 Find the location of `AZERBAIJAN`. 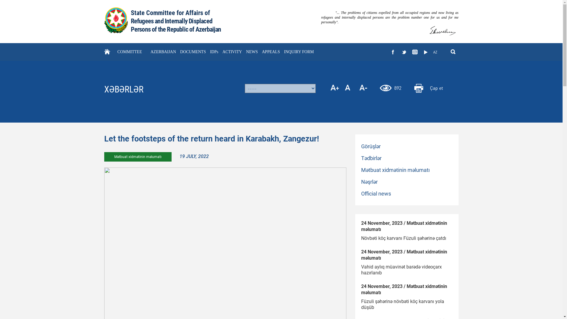

AZERBAIJAN is located at coordinates (163, 52).